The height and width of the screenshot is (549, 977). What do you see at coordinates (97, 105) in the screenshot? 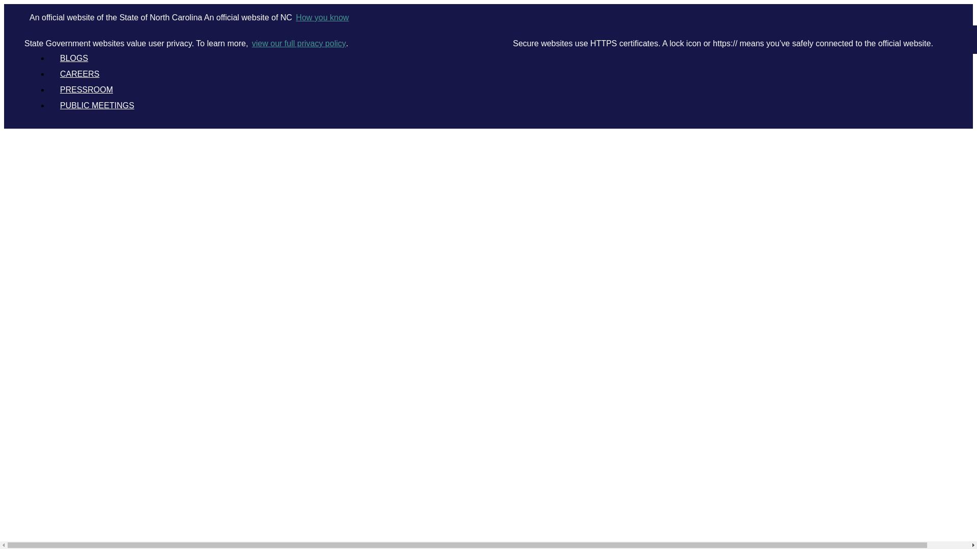
I see `PUBLIC MEETINGS` at bounding box center [97, 105].